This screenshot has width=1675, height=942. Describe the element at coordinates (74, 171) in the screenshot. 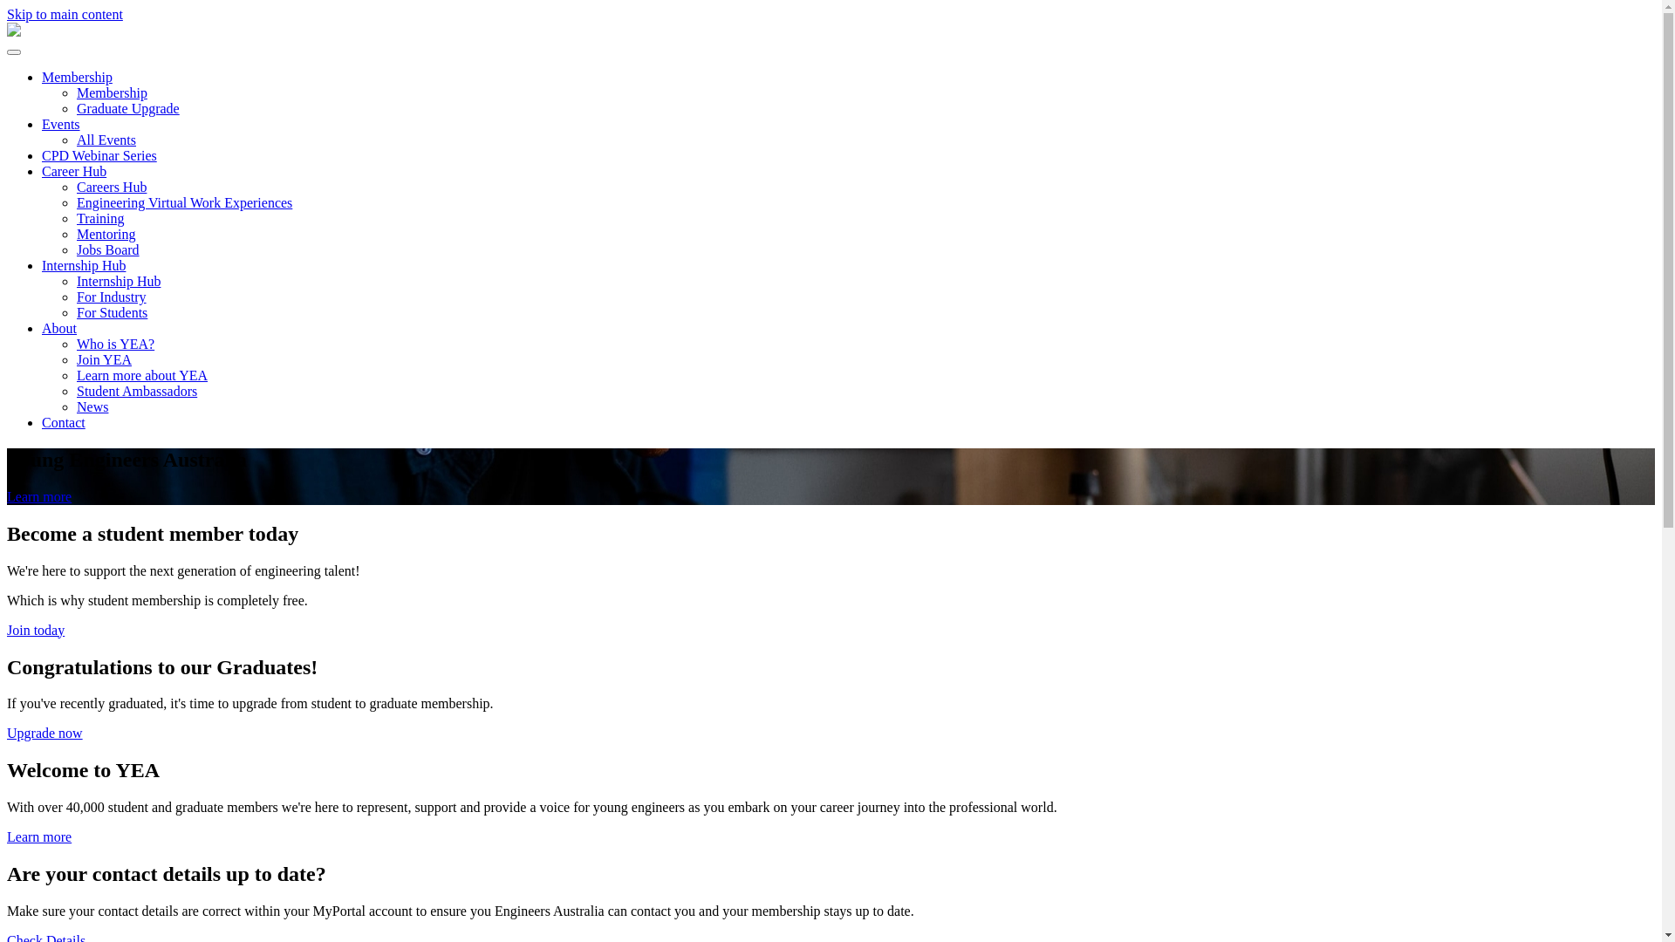

I see `Career Hub` at that location.